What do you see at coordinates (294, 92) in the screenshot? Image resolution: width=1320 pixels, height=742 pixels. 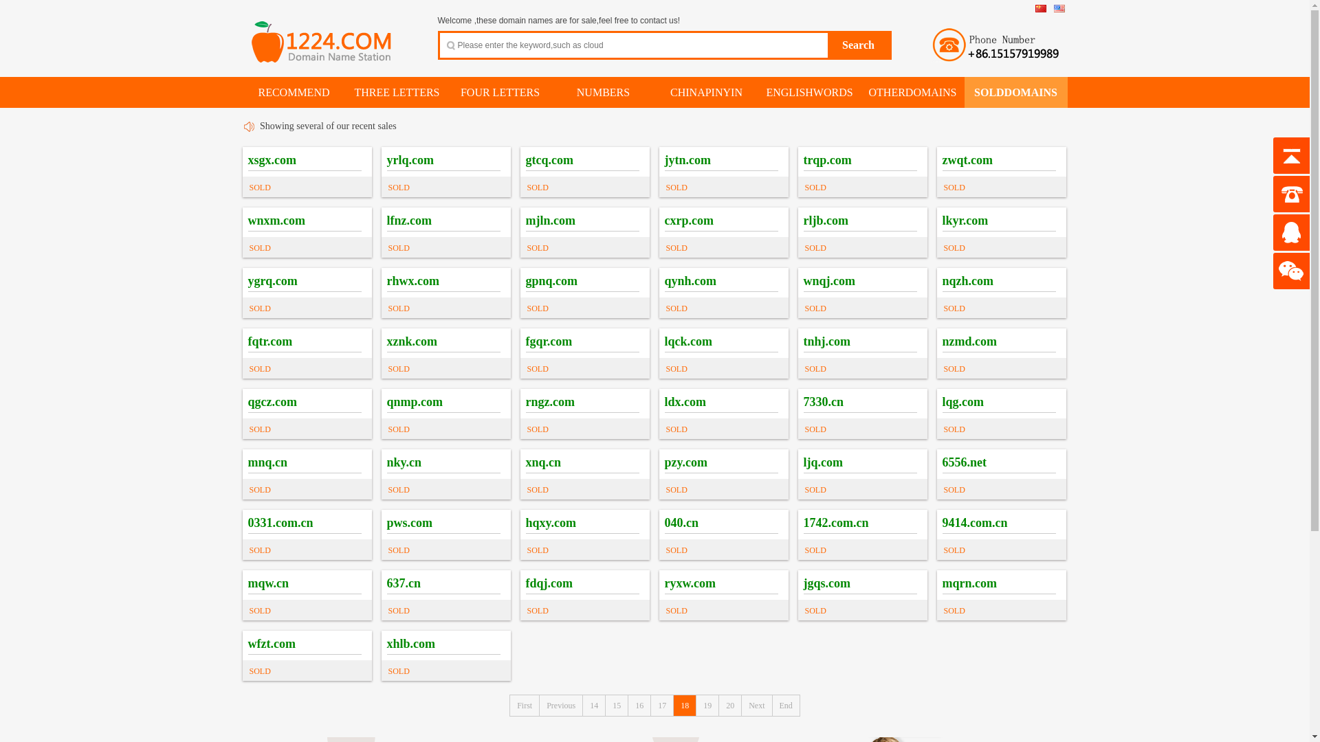 I see `RECOMMEND` at bounding box center [294, 92].